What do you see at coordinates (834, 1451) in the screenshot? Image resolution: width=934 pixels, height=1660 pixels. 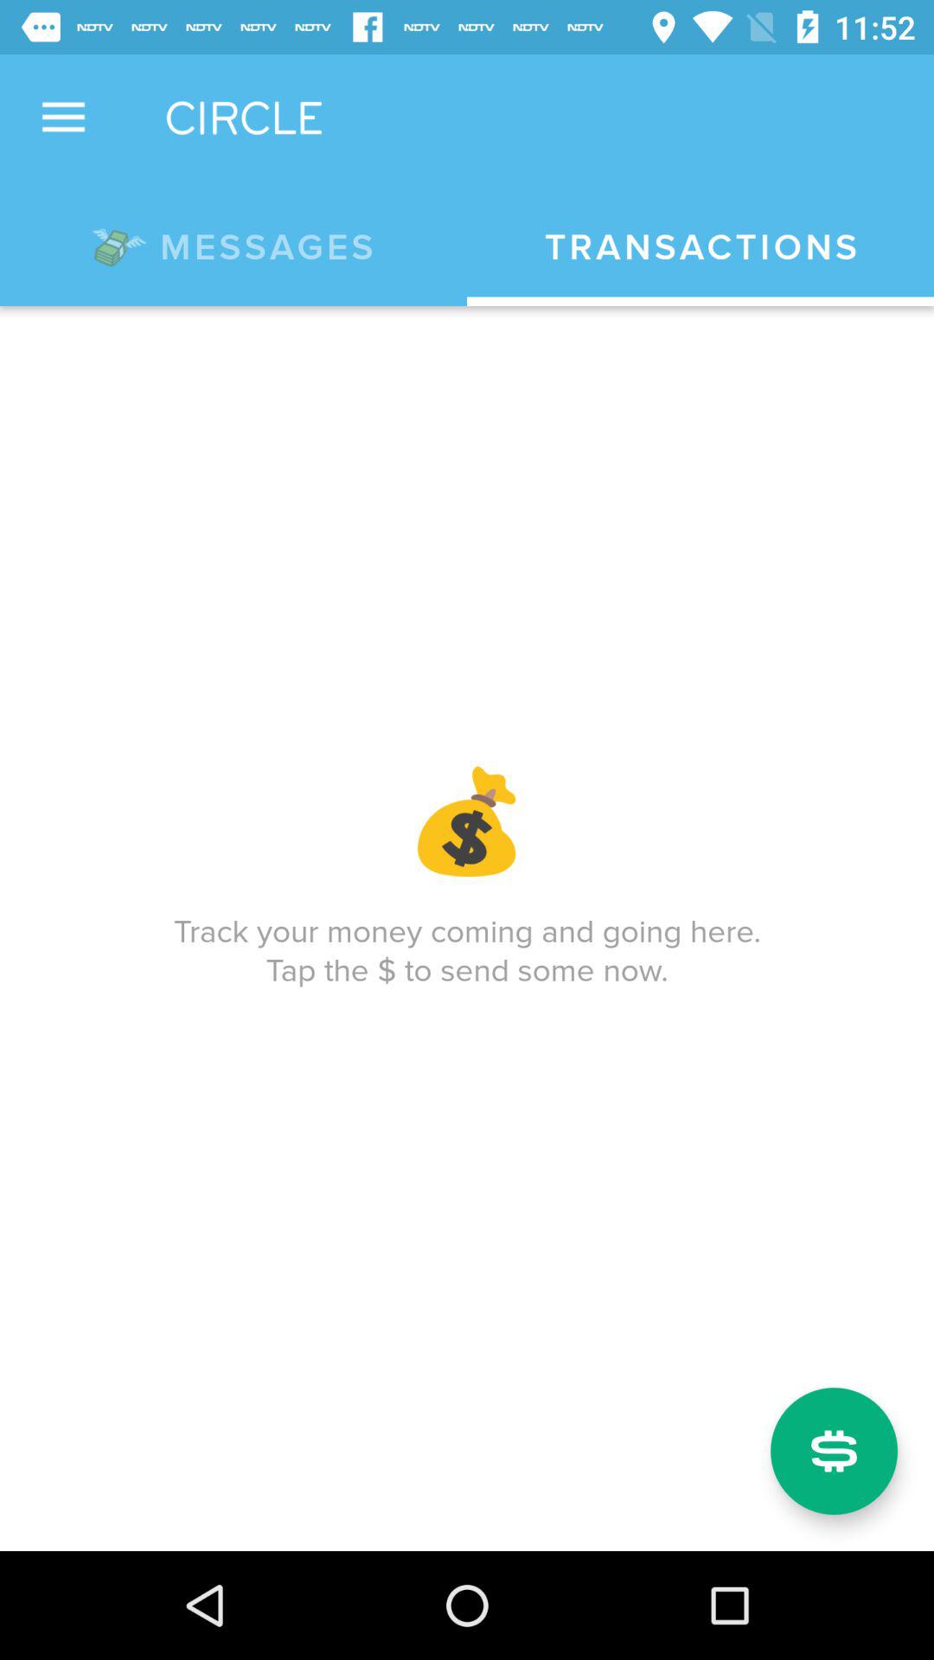 I see `press item below the track your money item` at bounding box center [834, 1451].